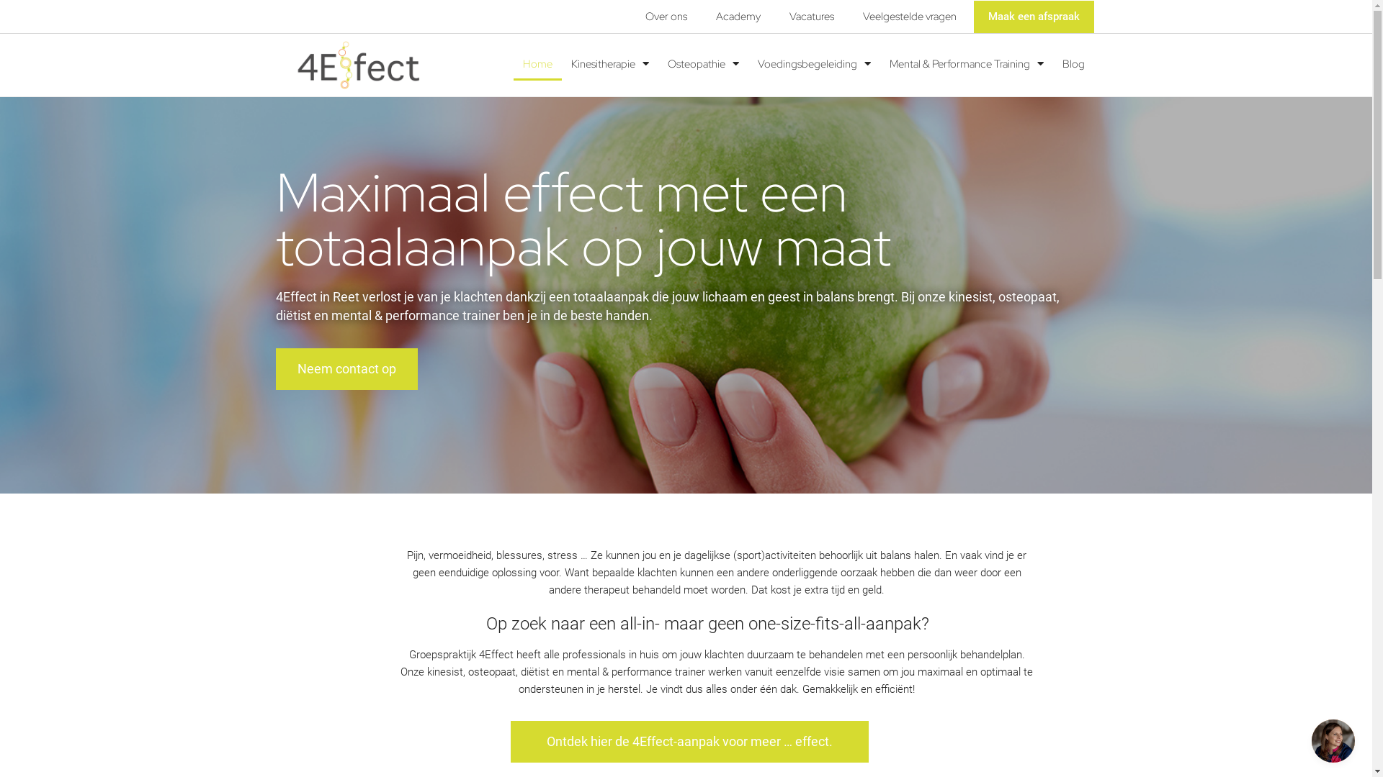 The width and height of the screenshot is (1383, 777). What do you see at coordinates (703, 64) in the screenshot?
I see `Osteopathie` at bounding box center [703, 64].